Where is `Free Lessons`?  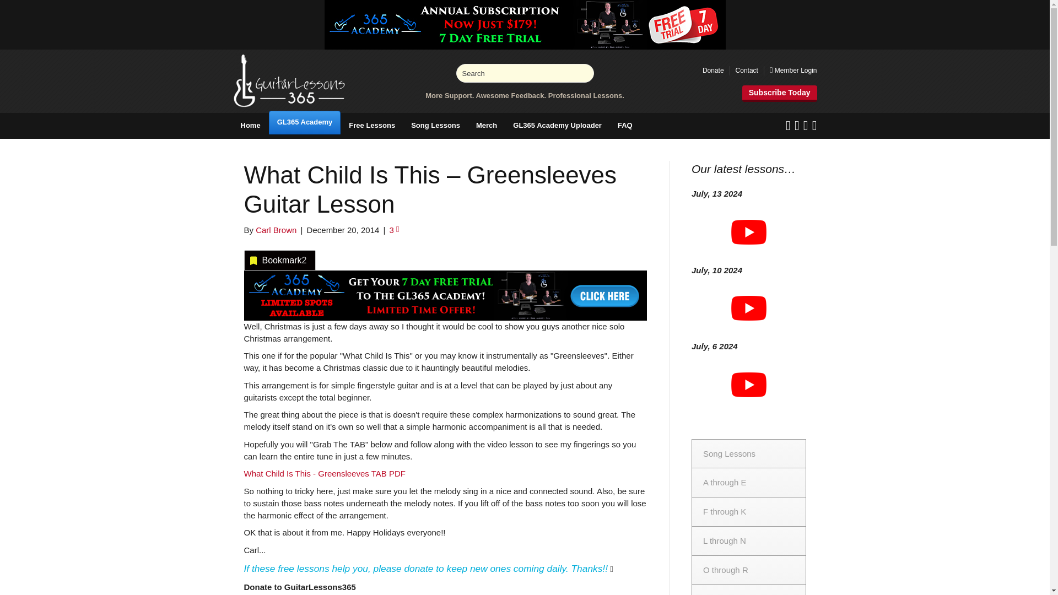
Free Lessons is located at coordinates (371, 126).